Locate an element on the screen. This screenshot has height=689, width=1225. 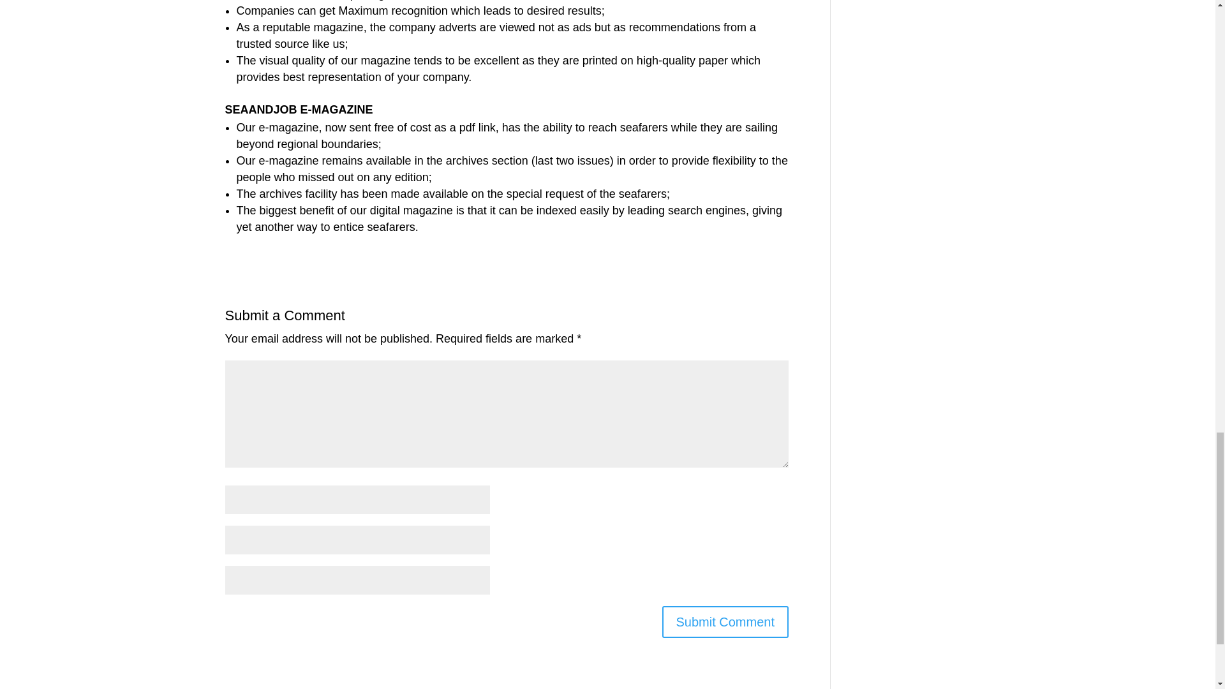
Submit Comment is located at coordinates (725, 622).